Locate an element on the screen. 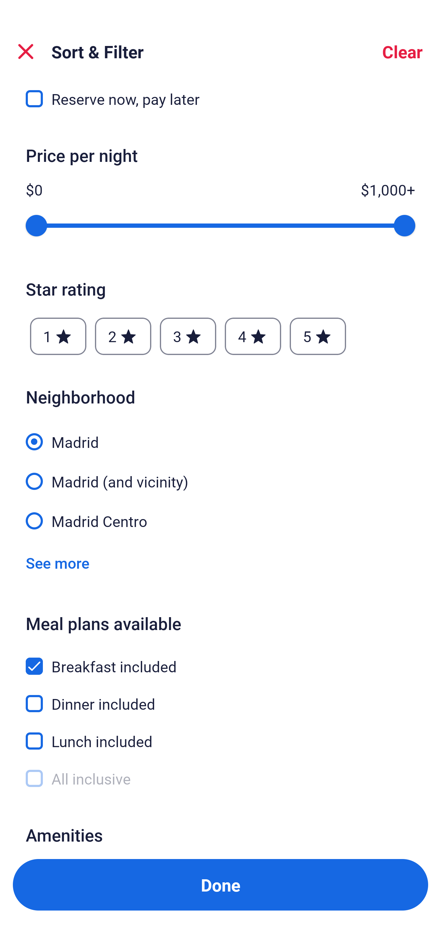 This screenshot has height=932, width=441. Breakfast included, Breakfast included is located at coordinates (221, 660).